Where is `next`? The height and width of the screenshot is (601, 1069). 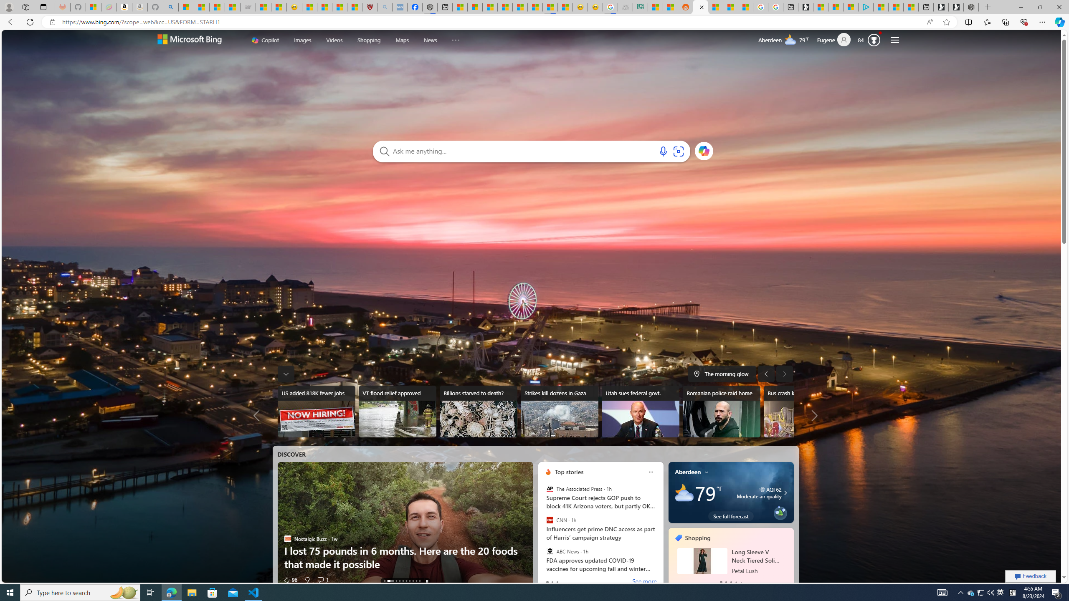 next is located at coordinates (789, 558).